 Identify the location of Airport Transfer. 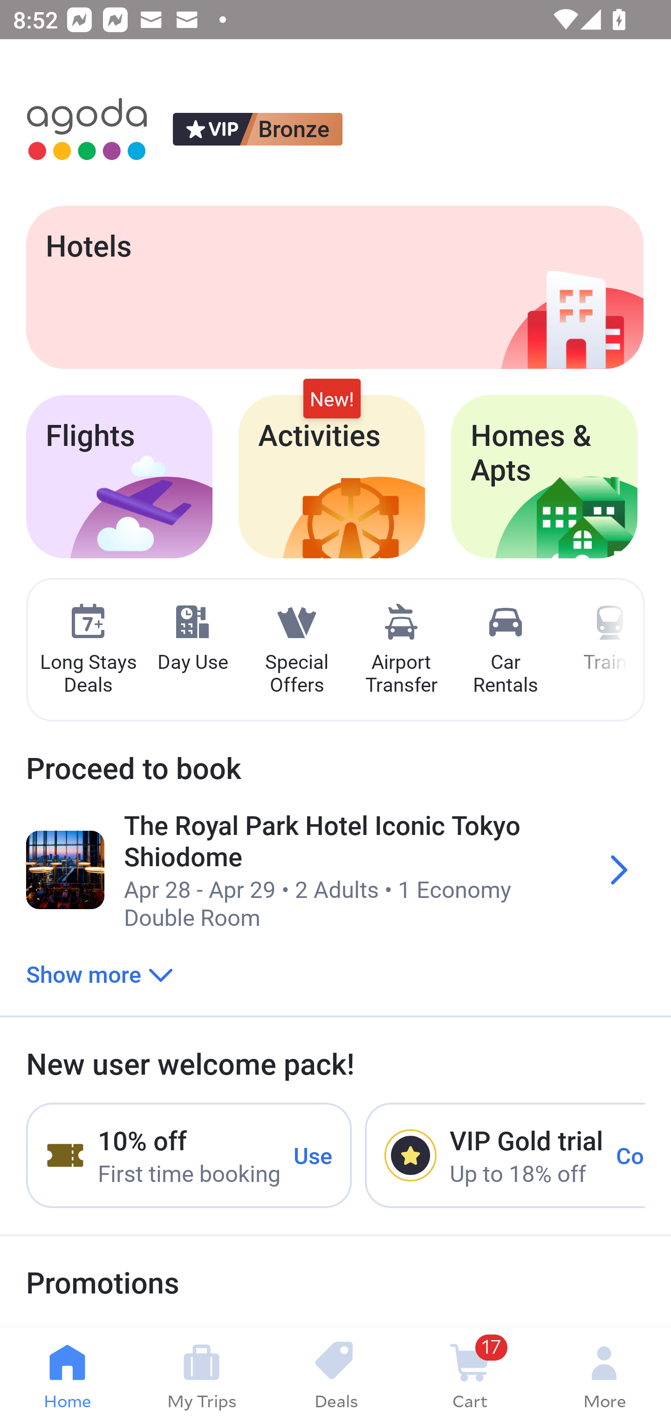
(401, 650).